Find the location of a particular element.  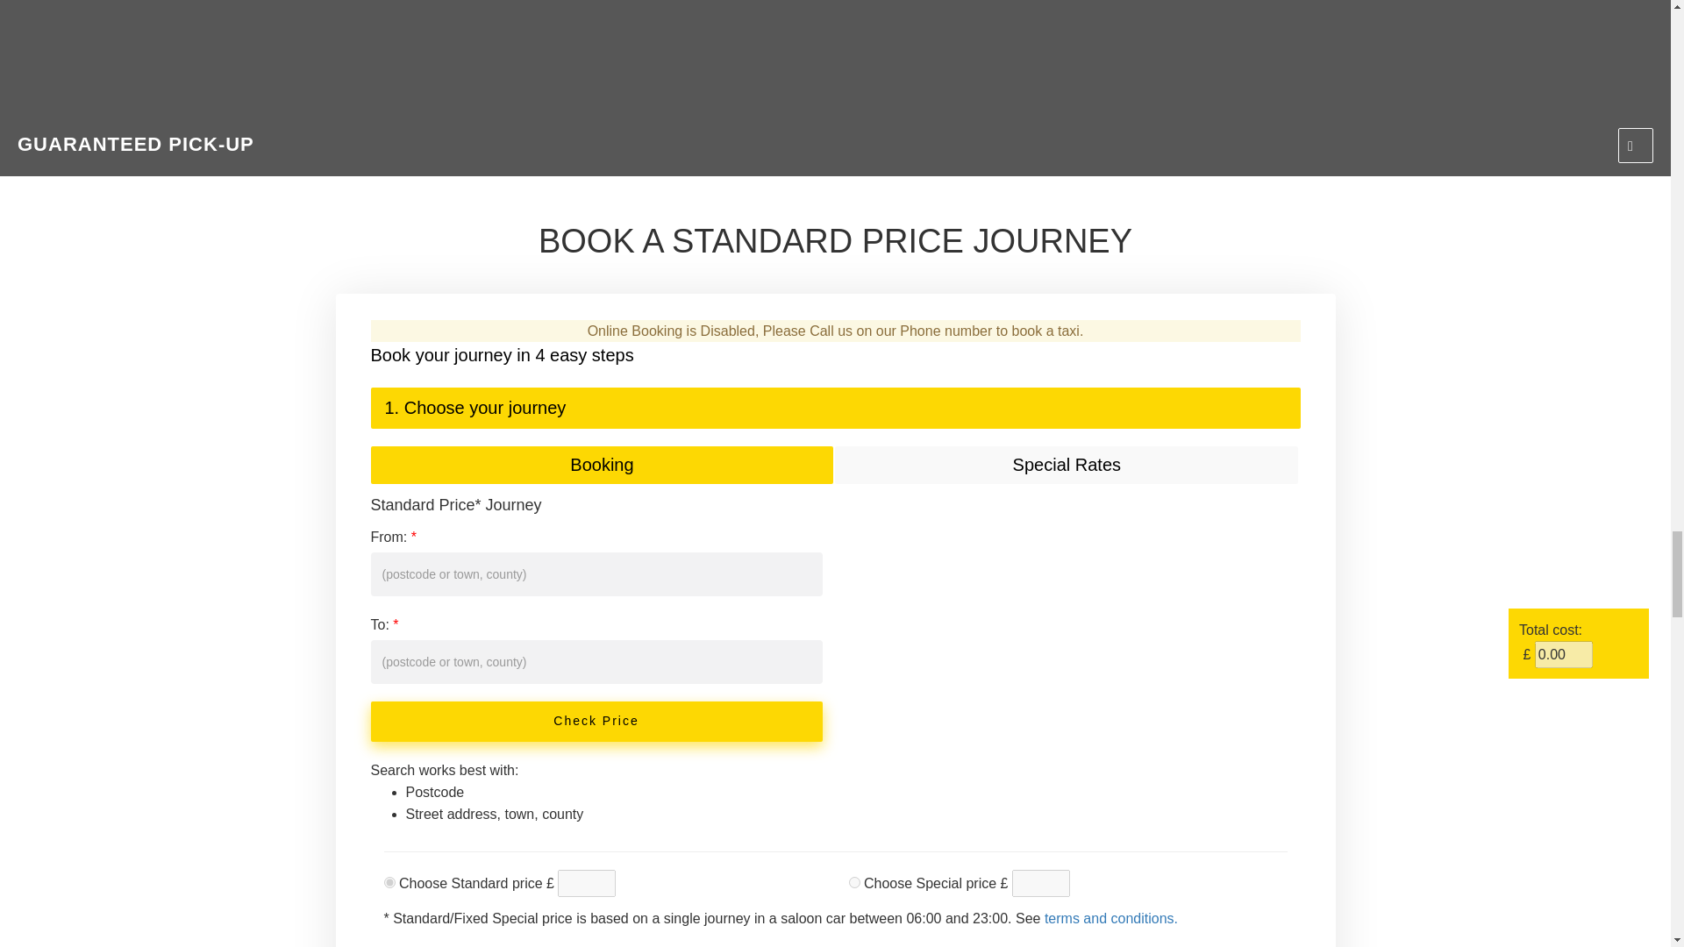

0.00 is located at coordinates (1563, 654).